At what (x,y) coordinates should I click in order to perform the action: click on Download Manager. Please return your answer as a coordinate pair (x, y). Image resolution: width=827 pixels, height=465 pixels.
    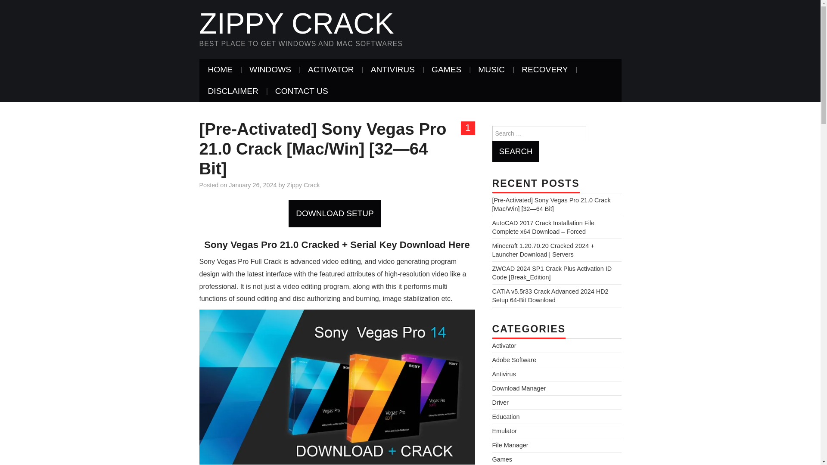
    Looking at the image, I should click on (519, 388).